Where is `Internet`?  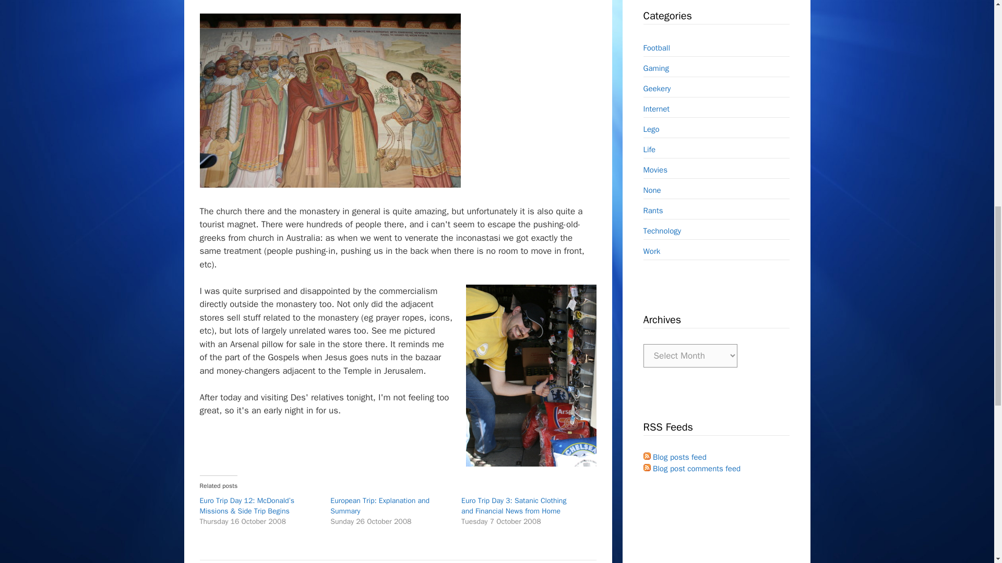
Internet is located at coordinates (656, 108).